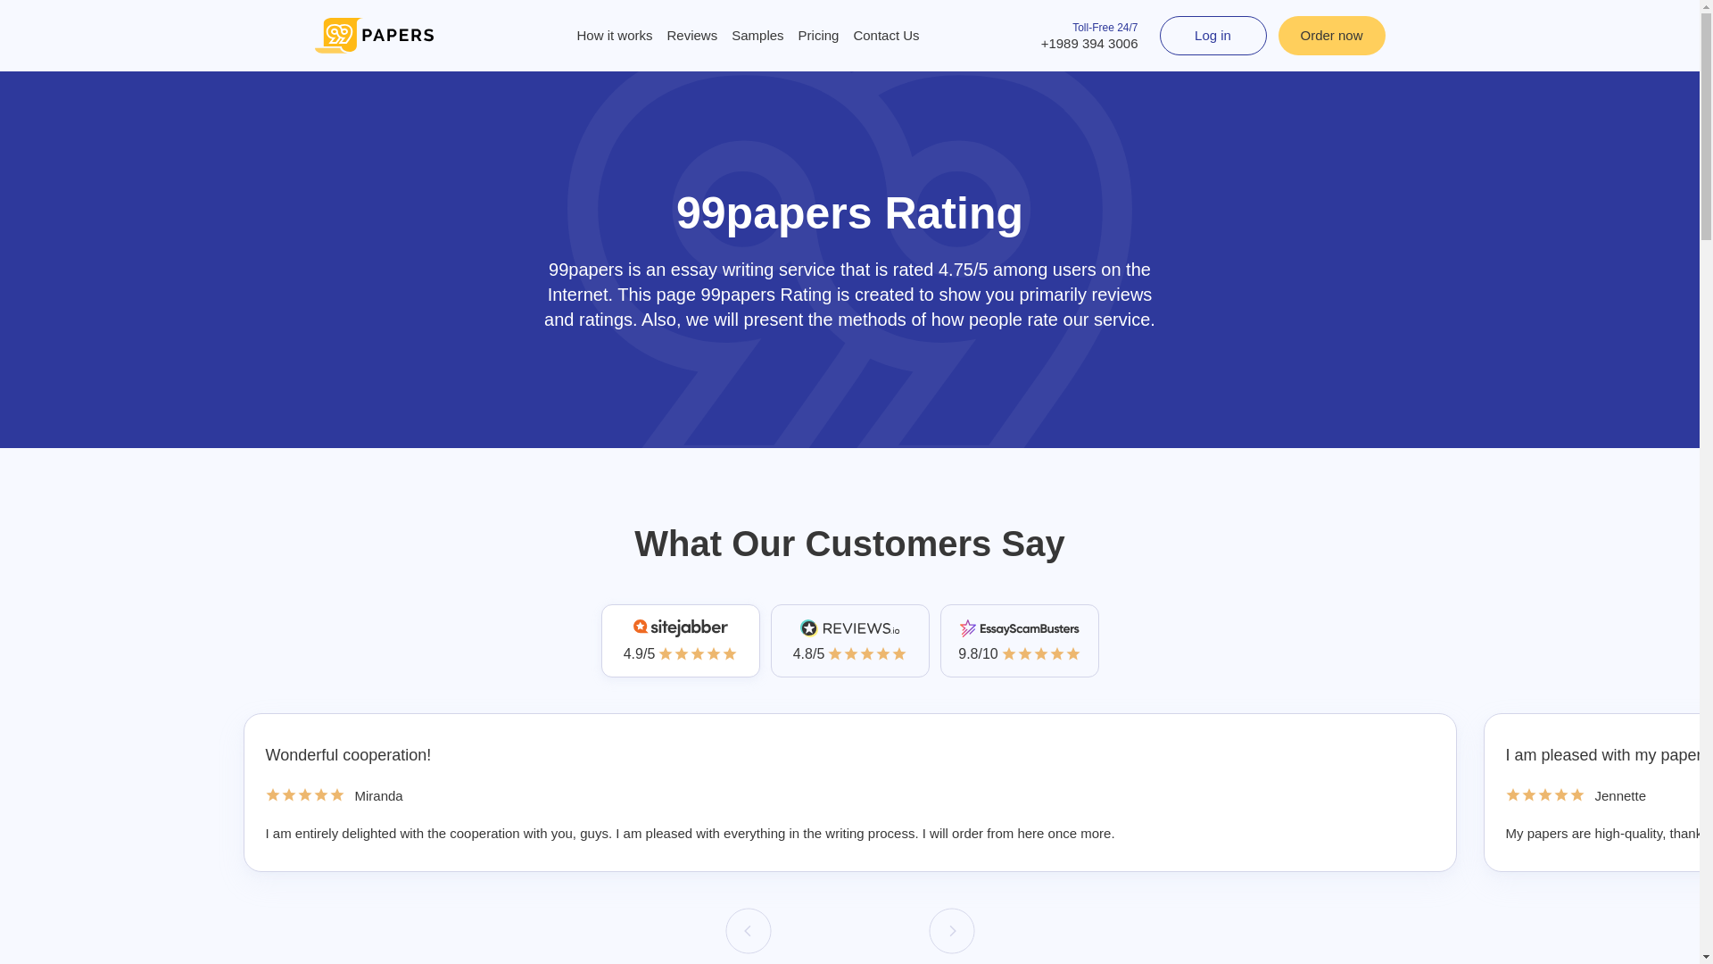  I want to click on essay writing pricing, so click(819, 35).